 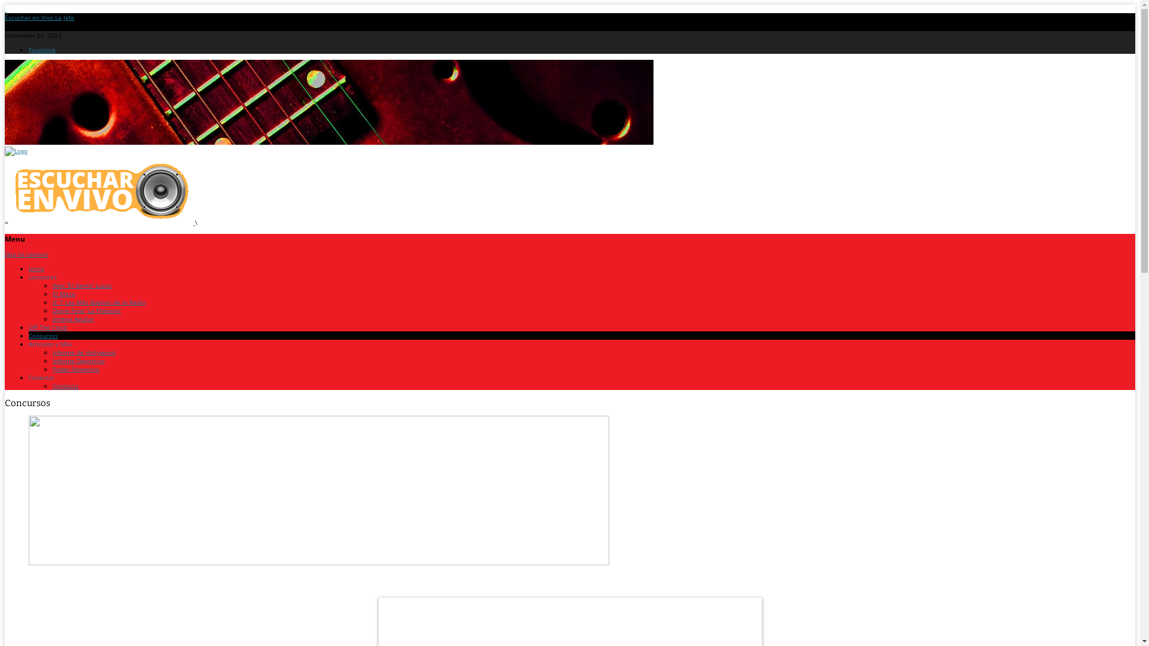 What do you see at coordinates (42, 50) in the screenshot?
I see `Facebook` at bounding box center [42, 50].